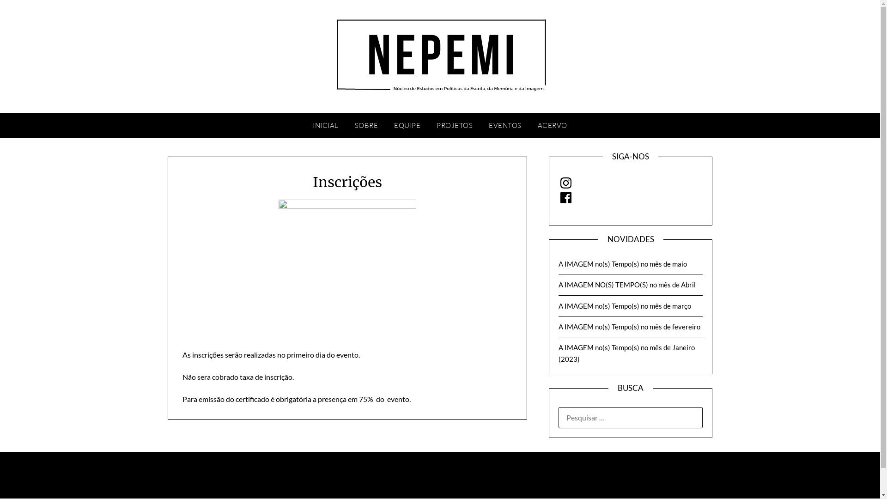 The image size is (887, 499). Describe the element at coordinates (553, 126) in the screenshot. I see `ACERVO` at that location.